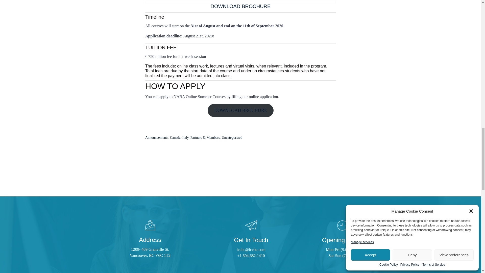  Describe the element at coordinates (240, 71) in the screenshot. I see `Page 1` at that location.